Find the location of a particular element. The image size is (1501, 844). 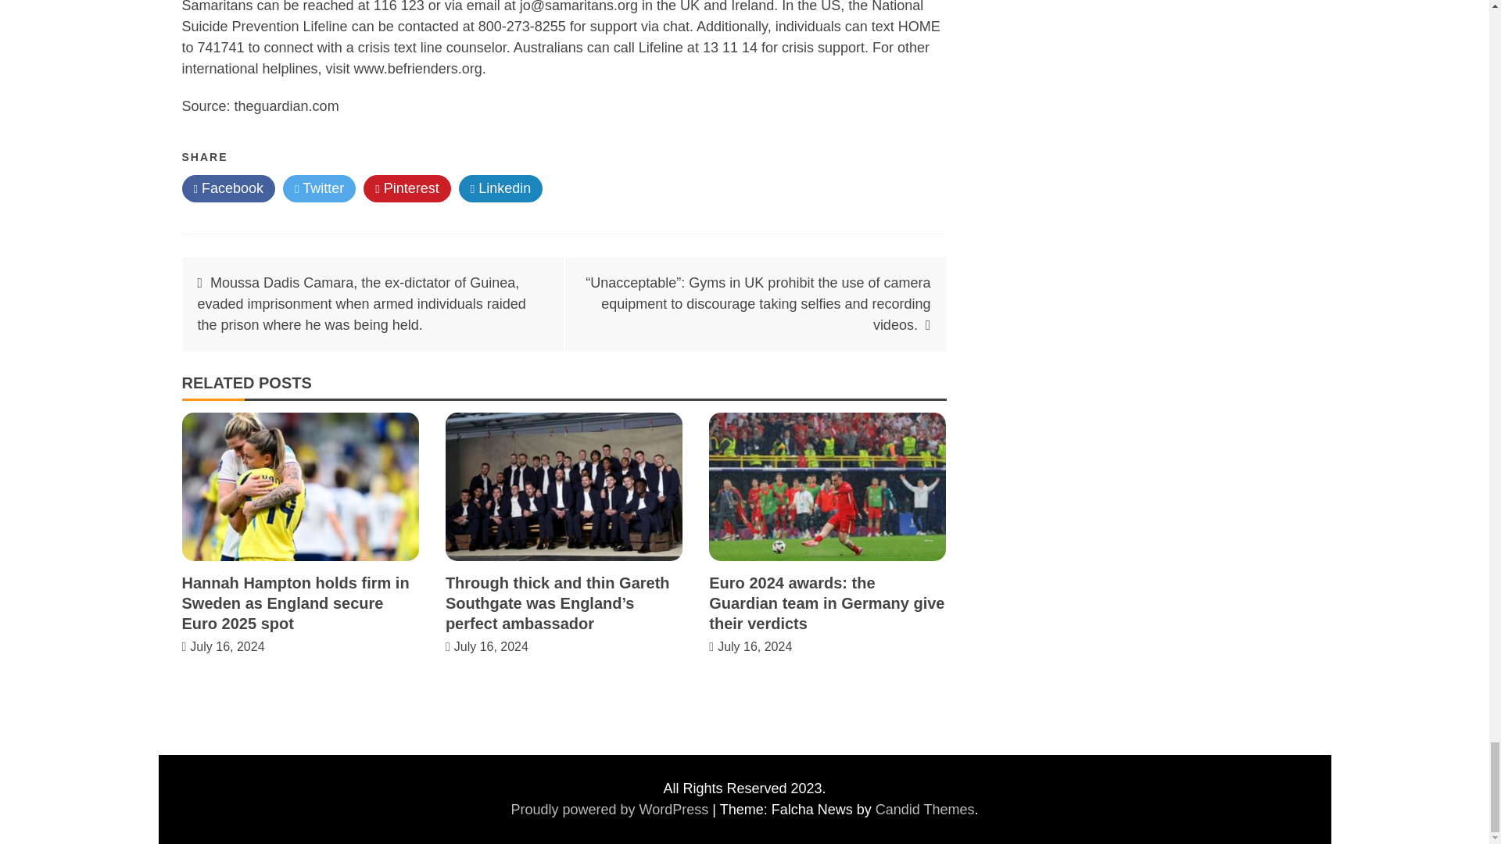

July 16, 2024 is located at coordinates (754, 646).